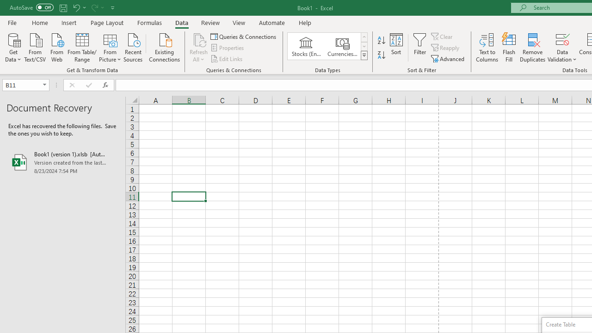 This screenshot has height=333, width=592. I want to click on Data, so click(181, 22).